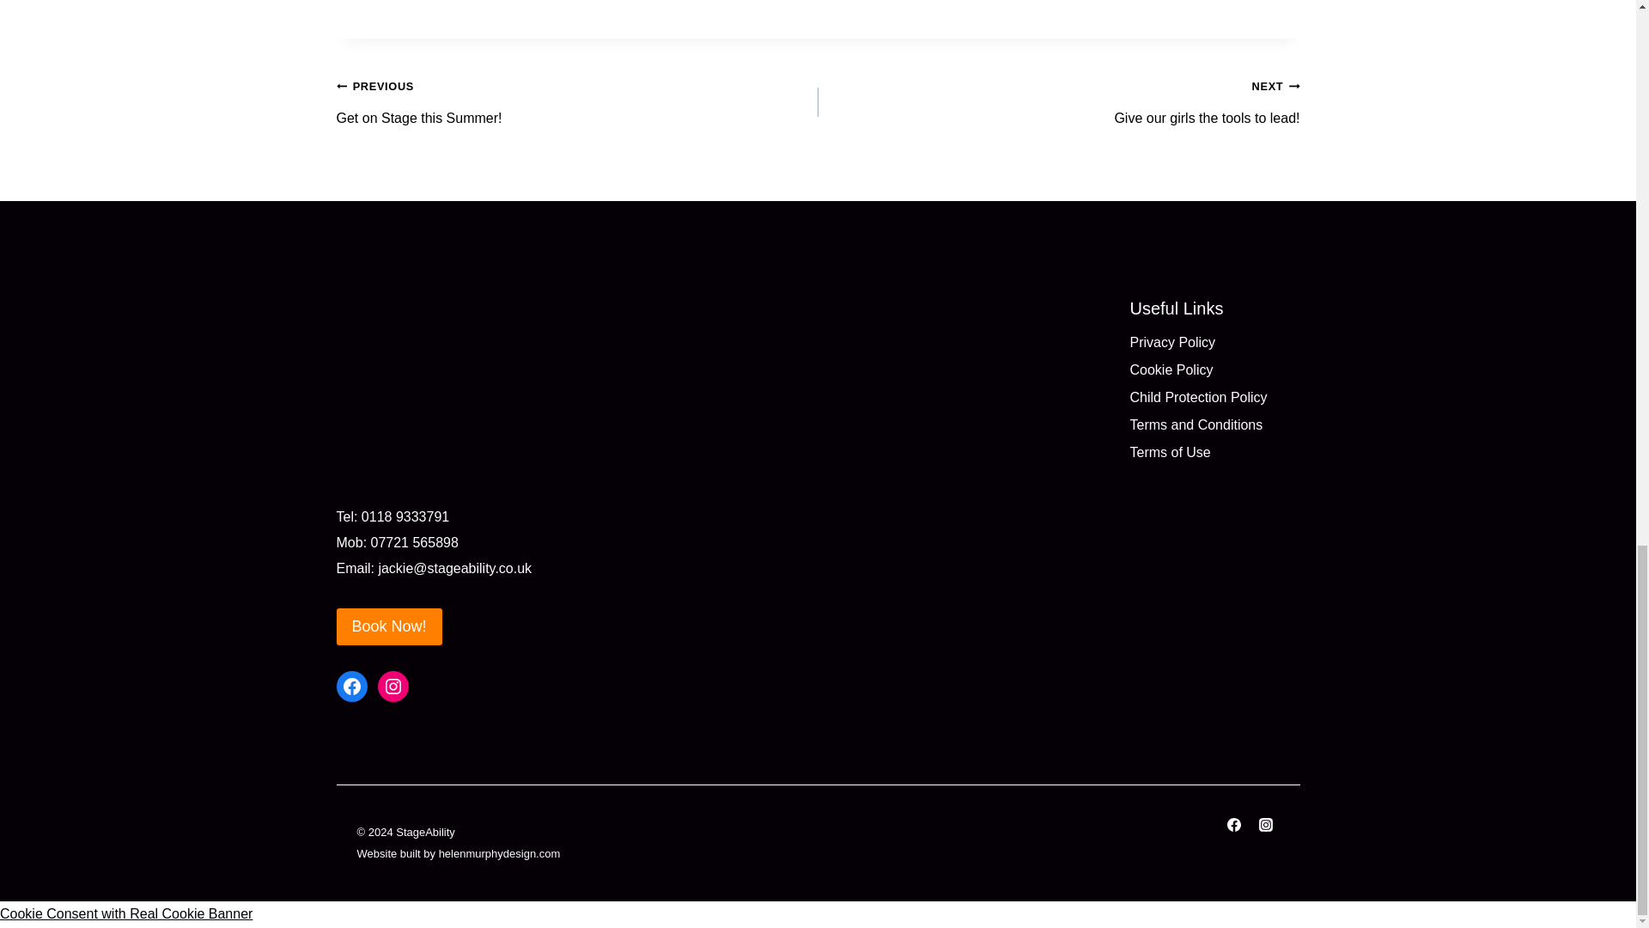 The image size is (1649, 928). Describe the element at coordinates (393, 686) in the screenshot. I see `Instagram` at that location.